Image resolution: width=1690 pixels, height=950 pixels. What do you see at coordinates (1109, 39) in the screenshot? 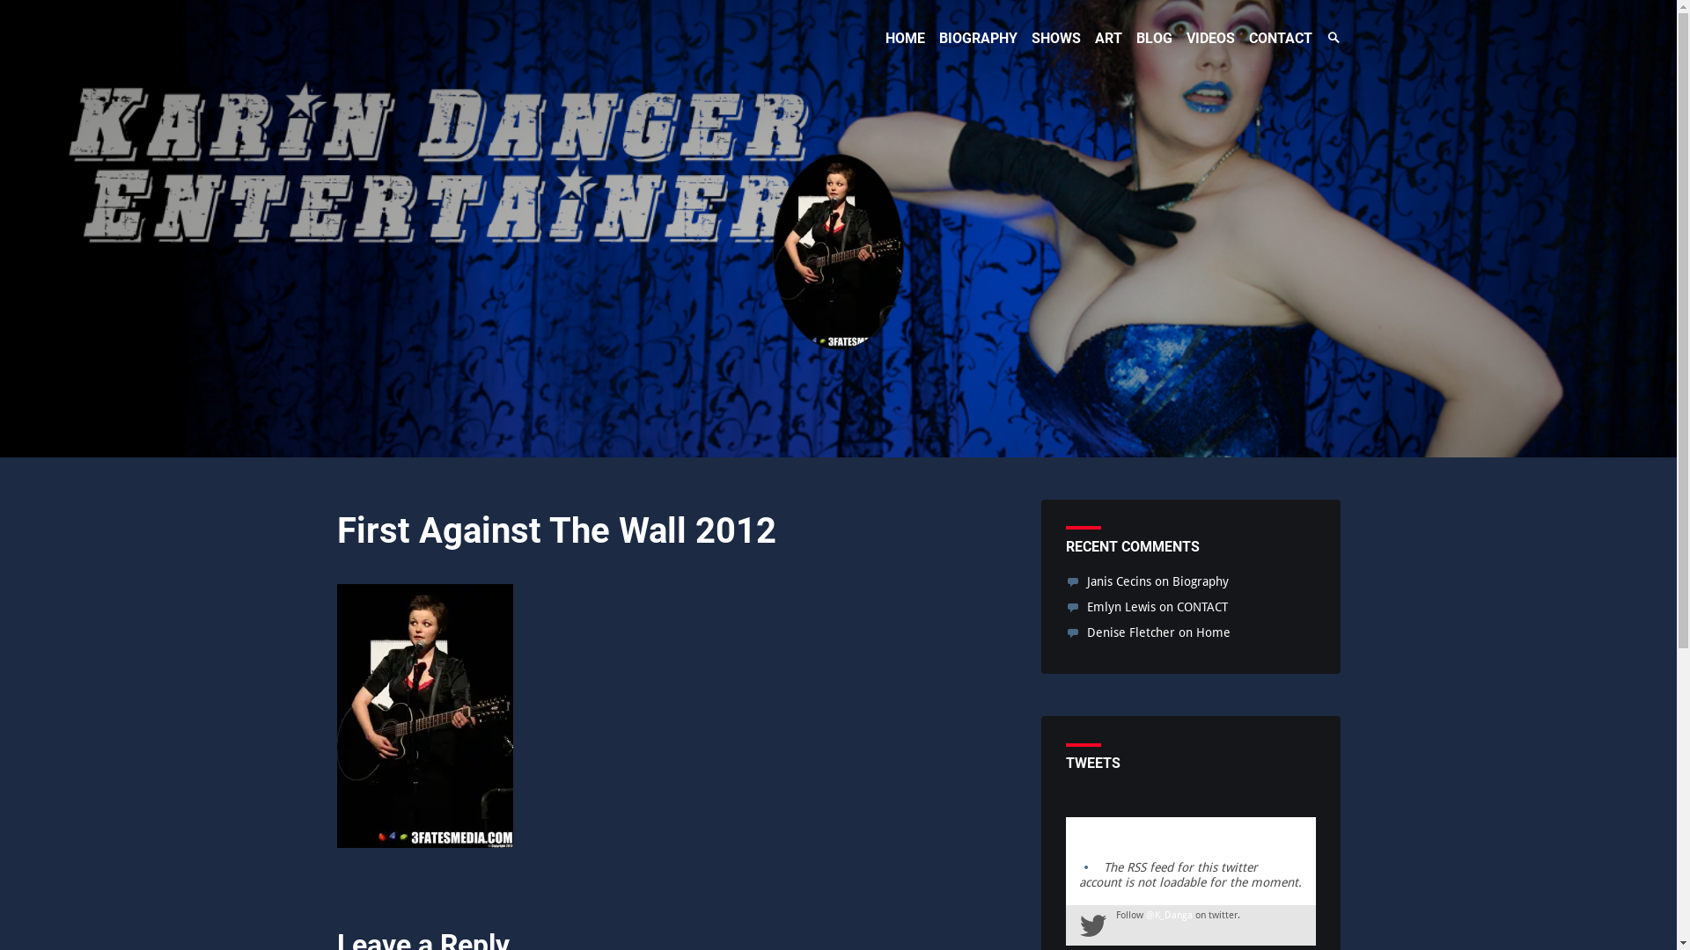
I see `ART` at bounding box center [1109, 39].